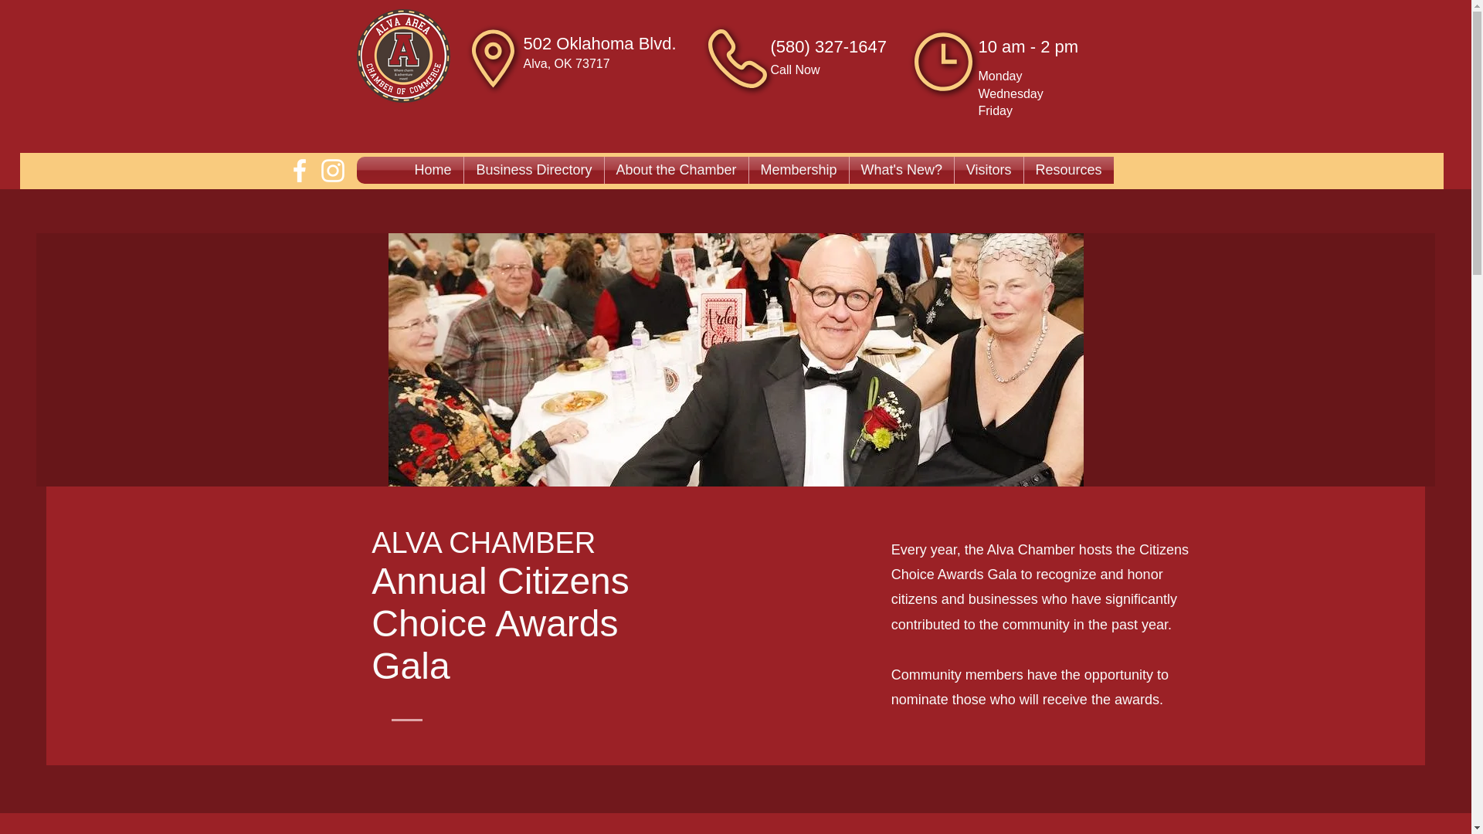 The image size is (1483, 834). What do you see at coordinates (796, 69) in the screenshot?
I see `Call Now` at bounding box center [796, 69].